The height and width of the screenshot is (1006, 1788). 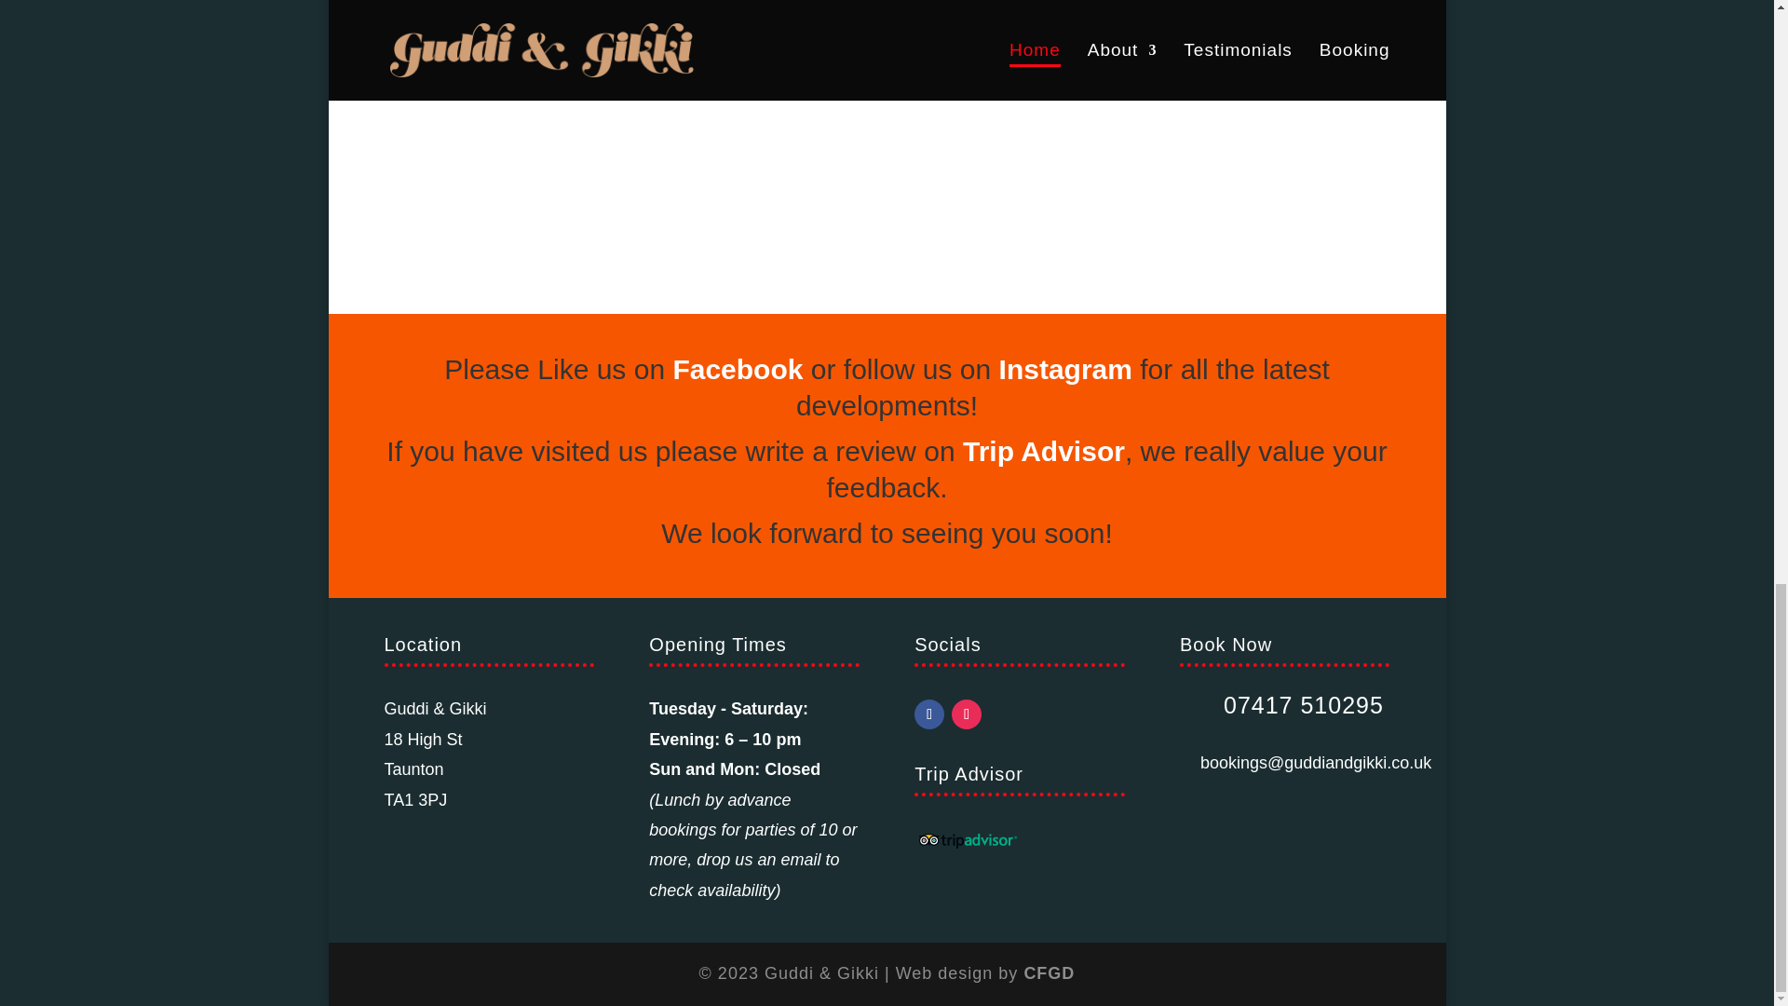 What do you see at coordinates (738, 369) in the screenshot?
I see `Facebook` at bounding box center [738, 369].